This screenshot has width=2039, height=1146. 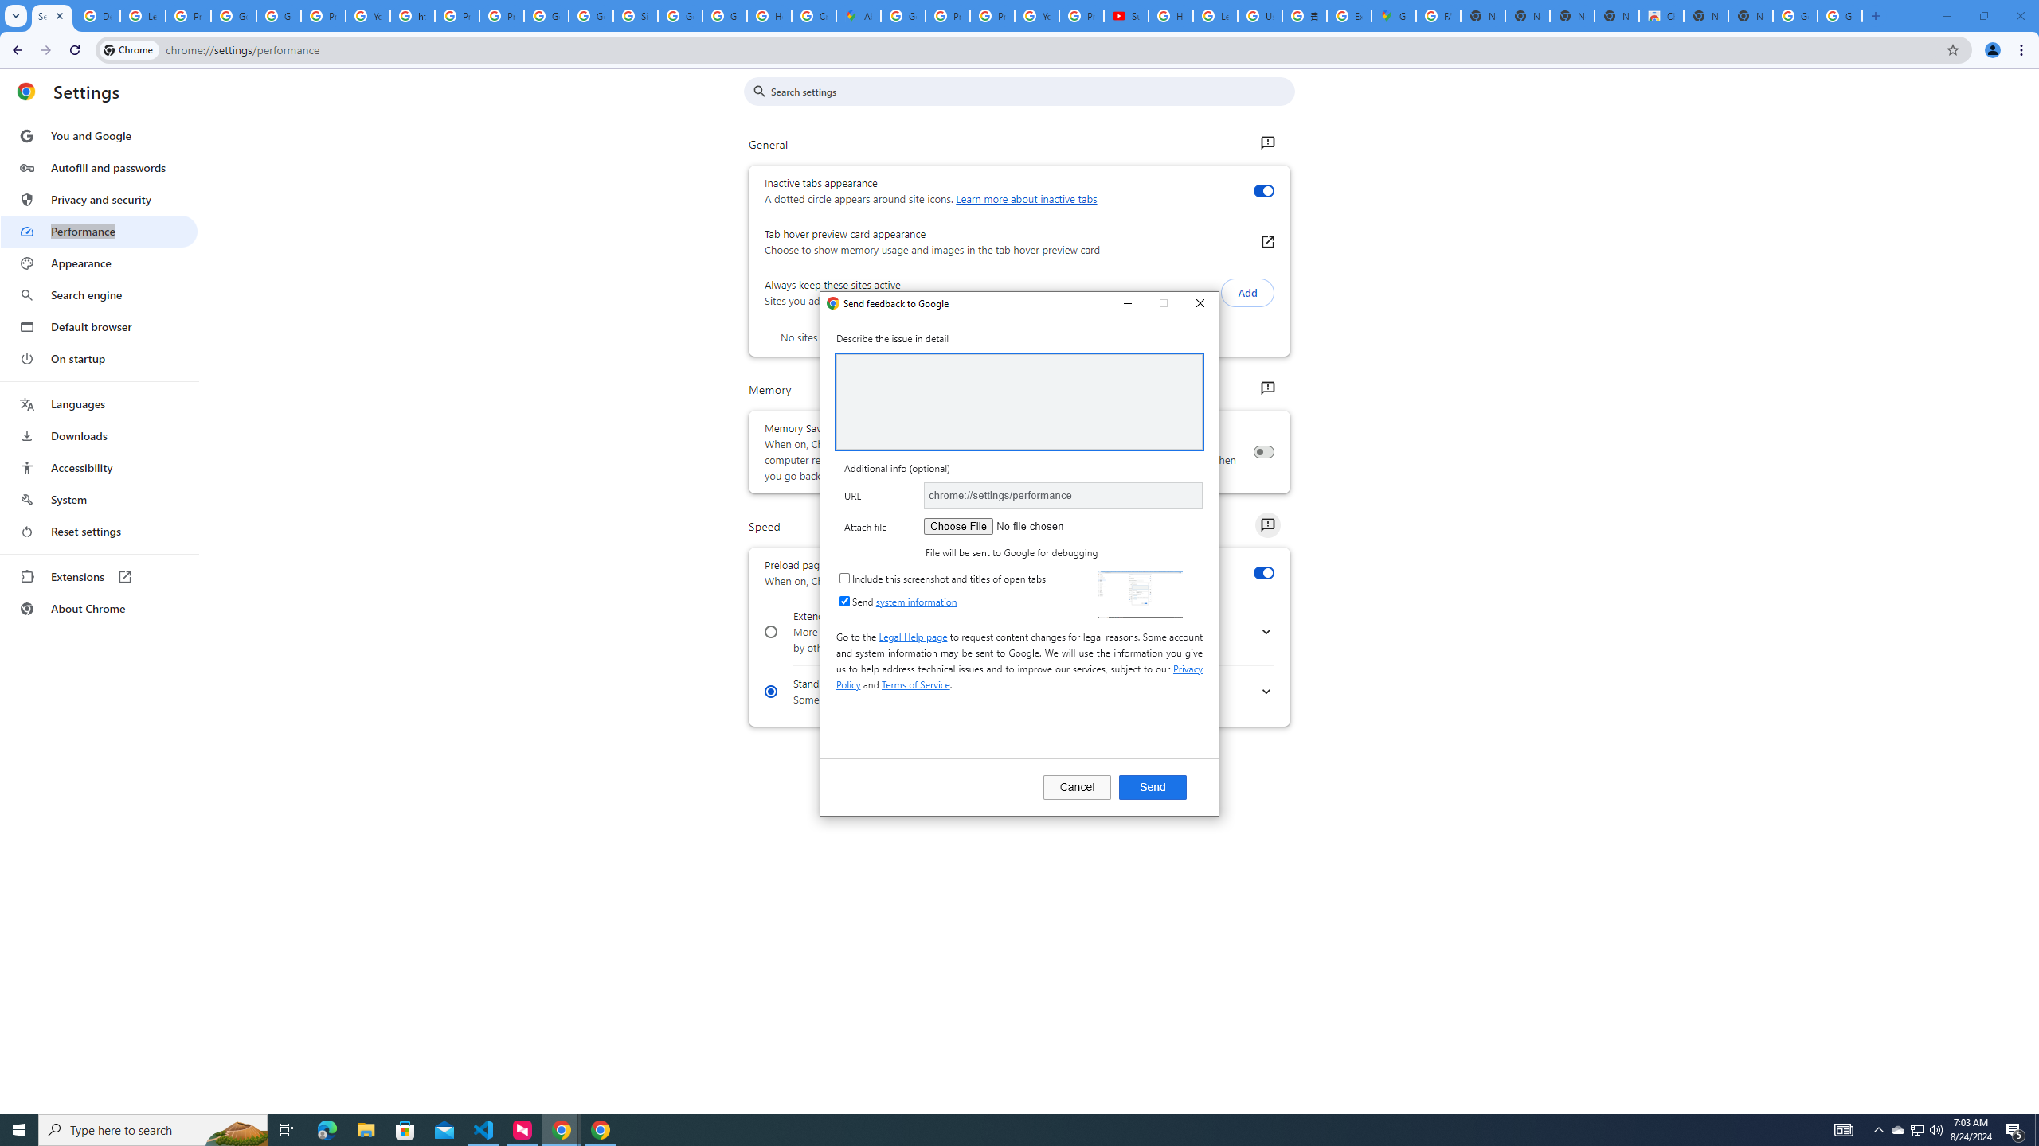 What do you see at coordinates (1164, 304) in the screenshot?
I see `Maximize` at bounding box center [1164, 304].